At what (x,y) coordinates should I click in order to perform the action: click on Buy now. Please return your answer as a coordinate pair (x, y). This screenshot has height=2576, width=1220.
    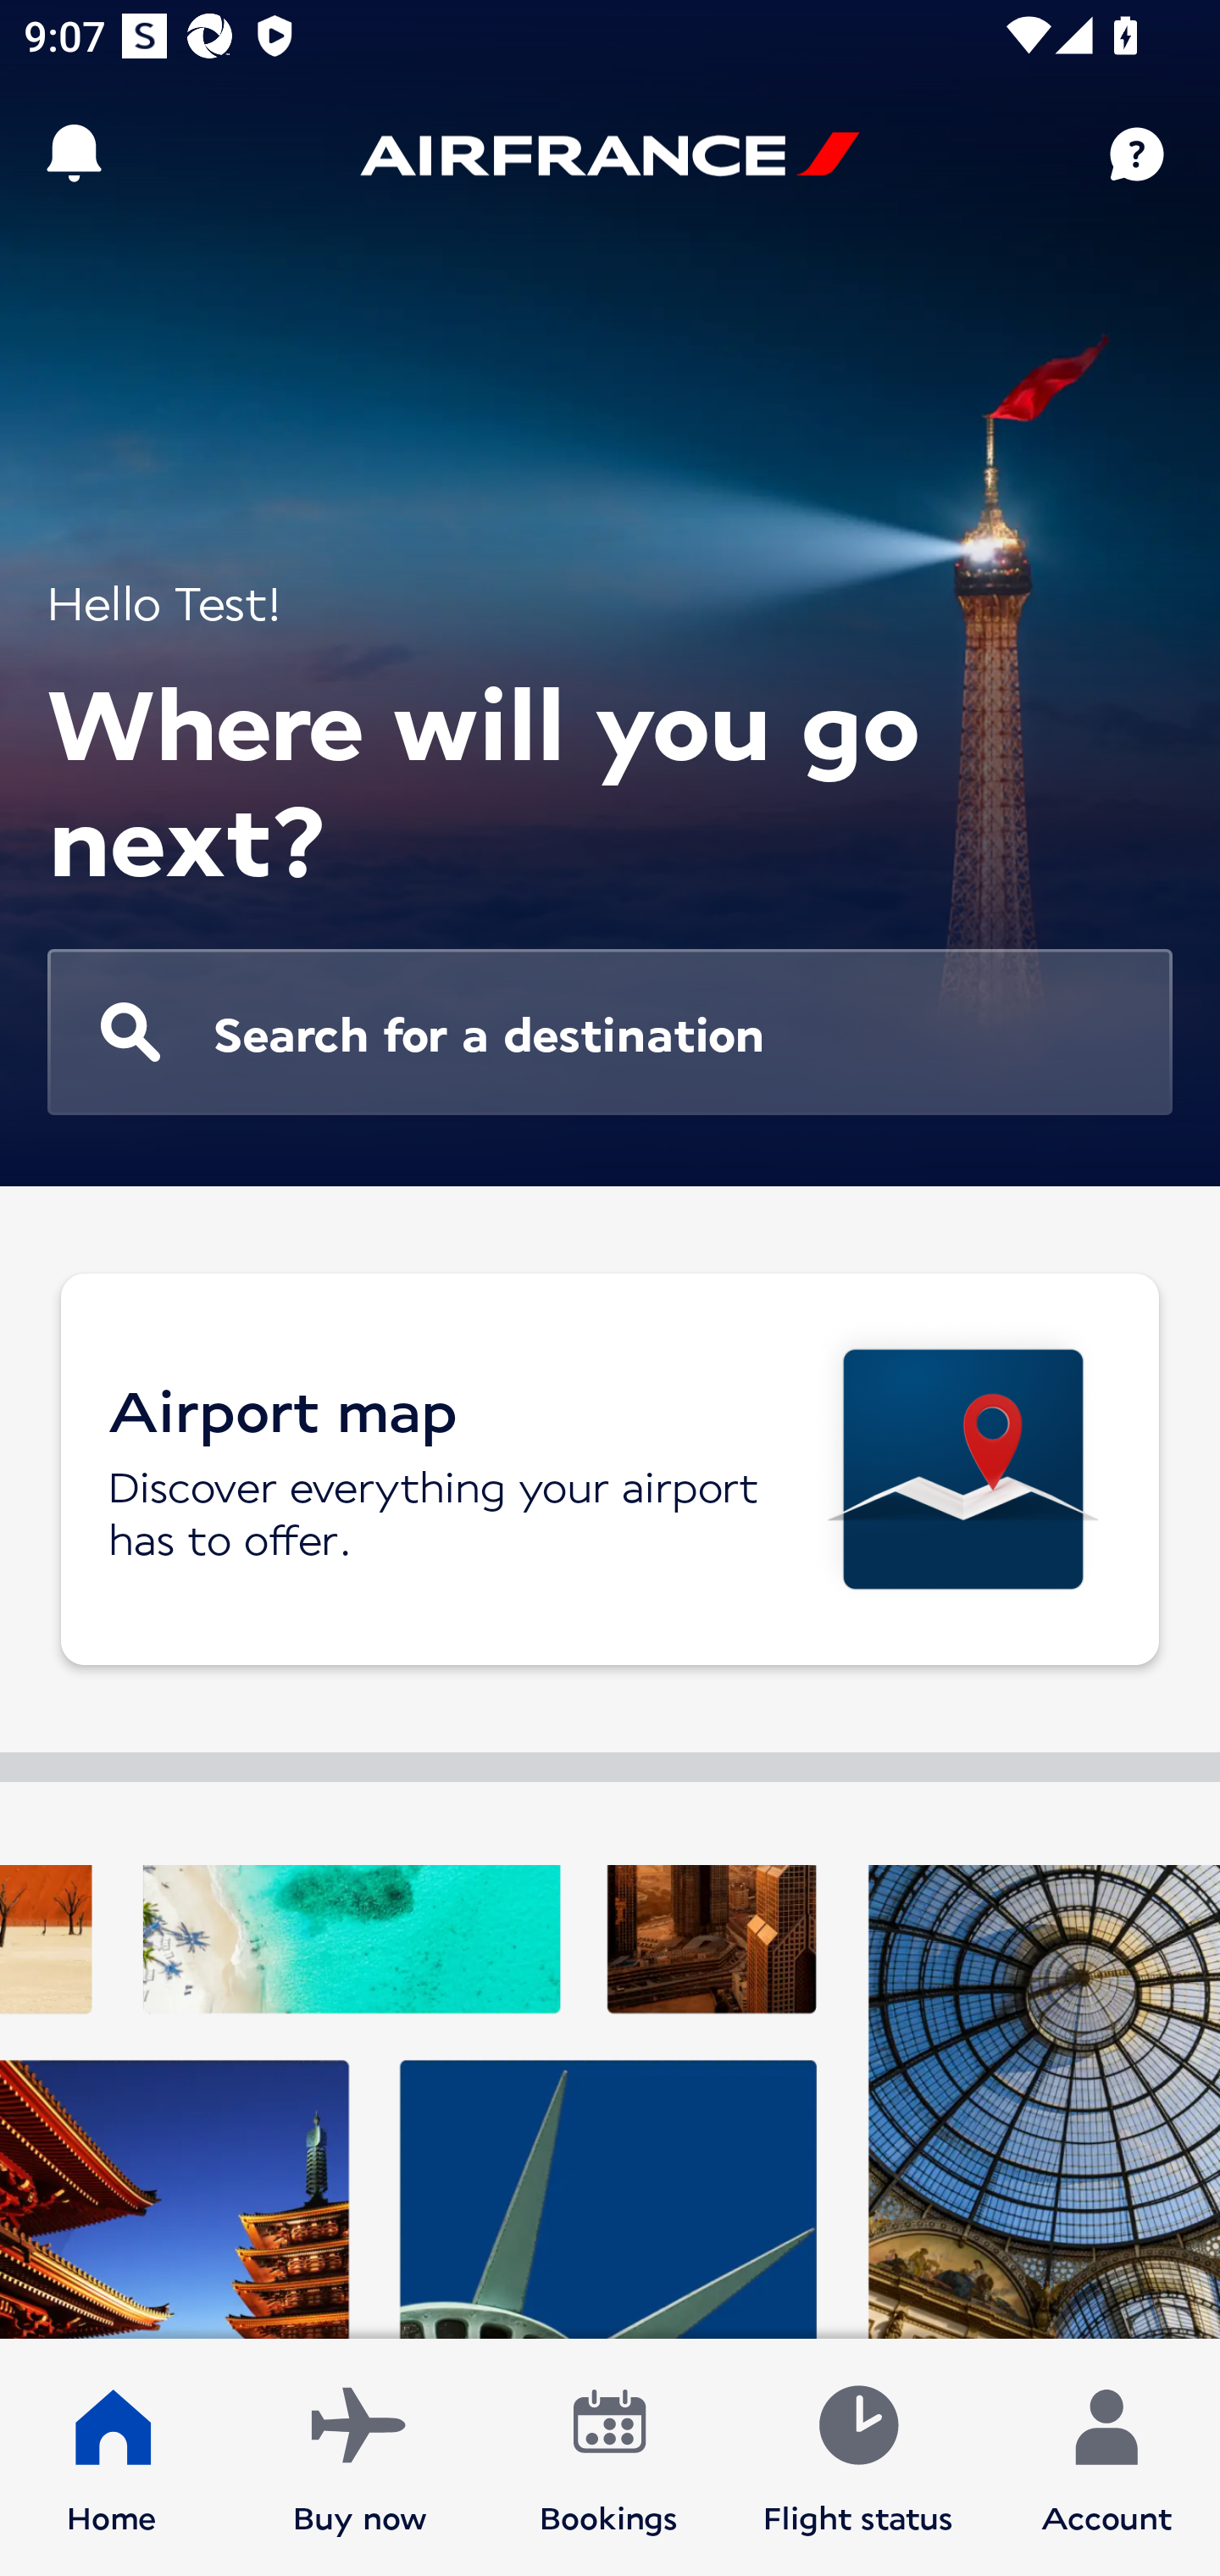
    Looking at the image, I should click on (360, 2457).